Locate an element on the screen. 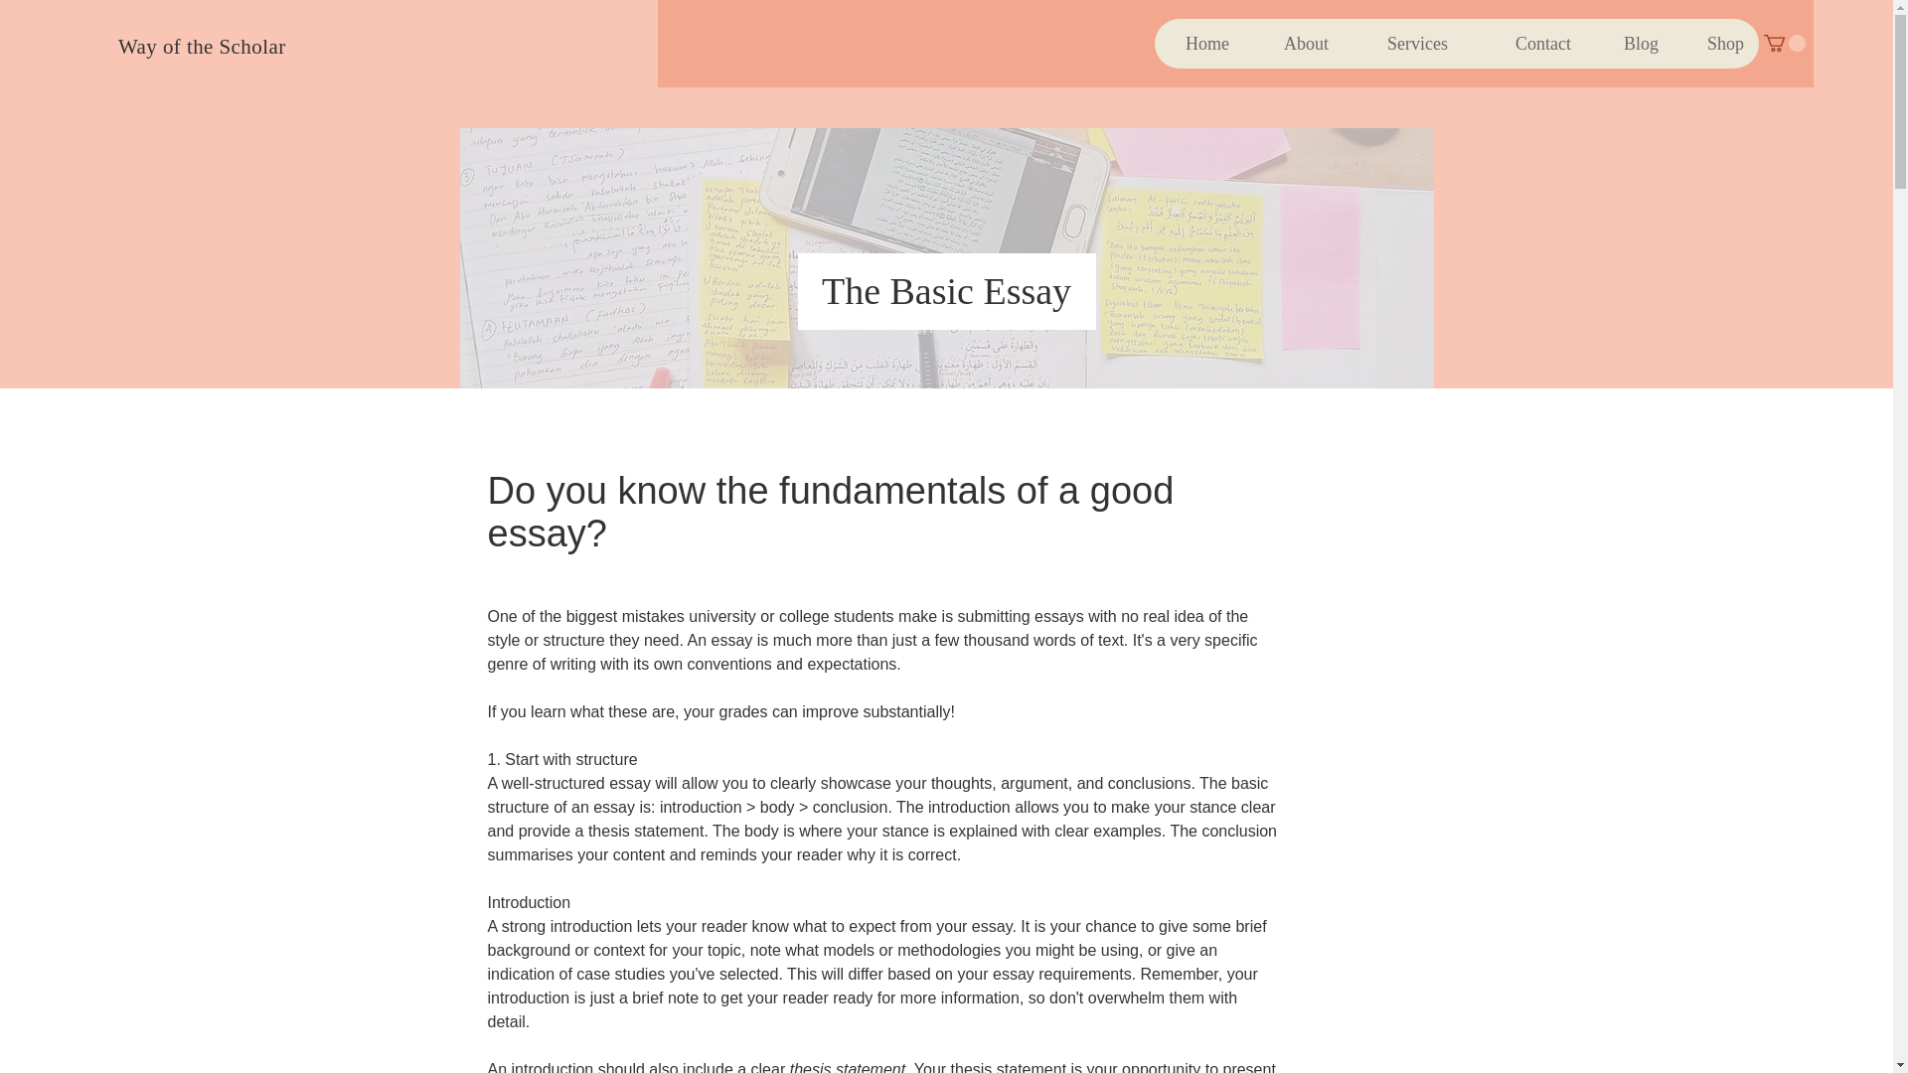 This screenshot has height=1073, width=1908. About is located at coordinates (1293, 44).